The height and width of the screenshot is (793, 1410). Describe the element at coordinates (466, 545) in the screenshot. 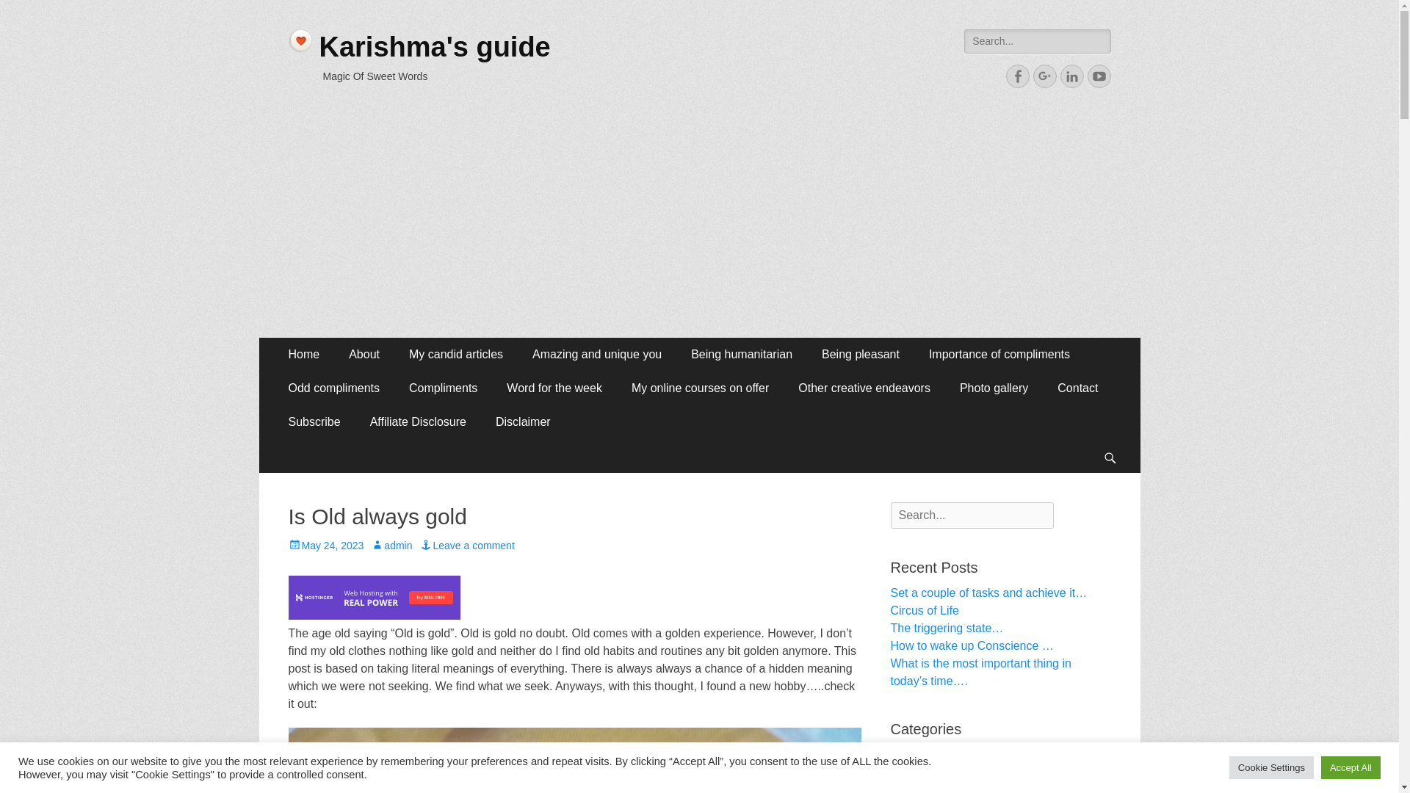

I see `Leave a comment` at that location.